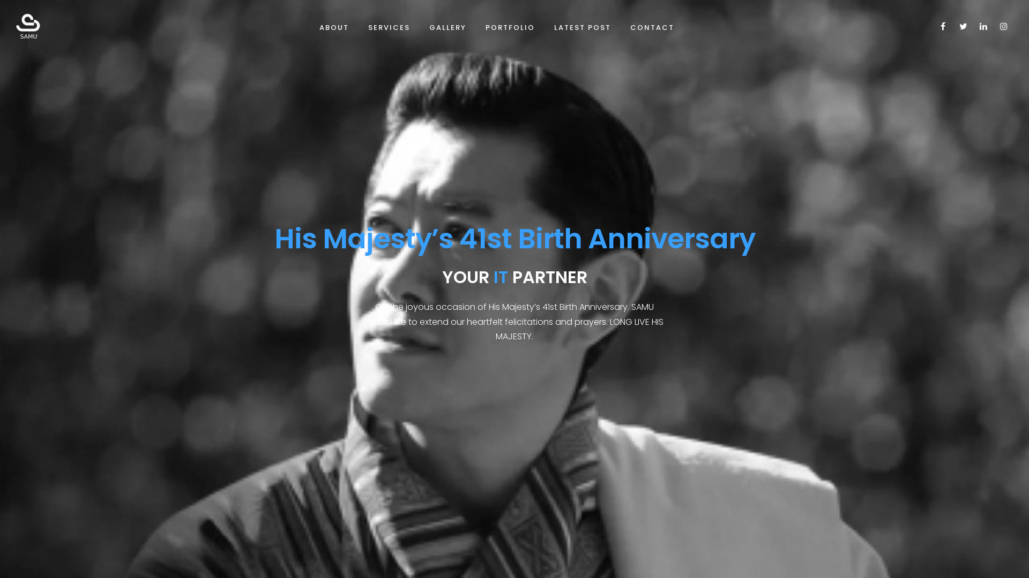 The image size is (1029, 578). What do you see at coordinates (334, 28) in the screenshot?
I see `ABOUT` at bounding box center [334, 28].